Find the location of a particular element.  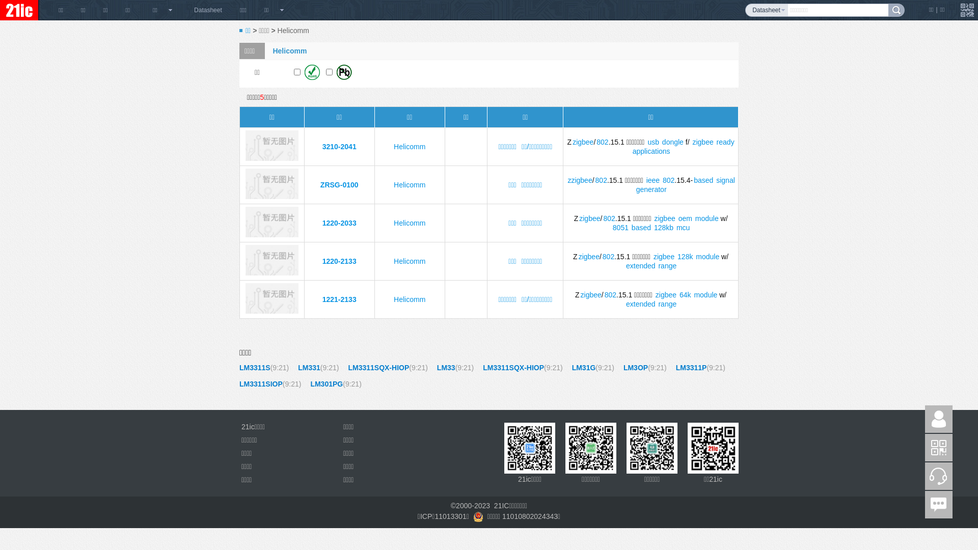

128k is located at coordinates (685, 257).